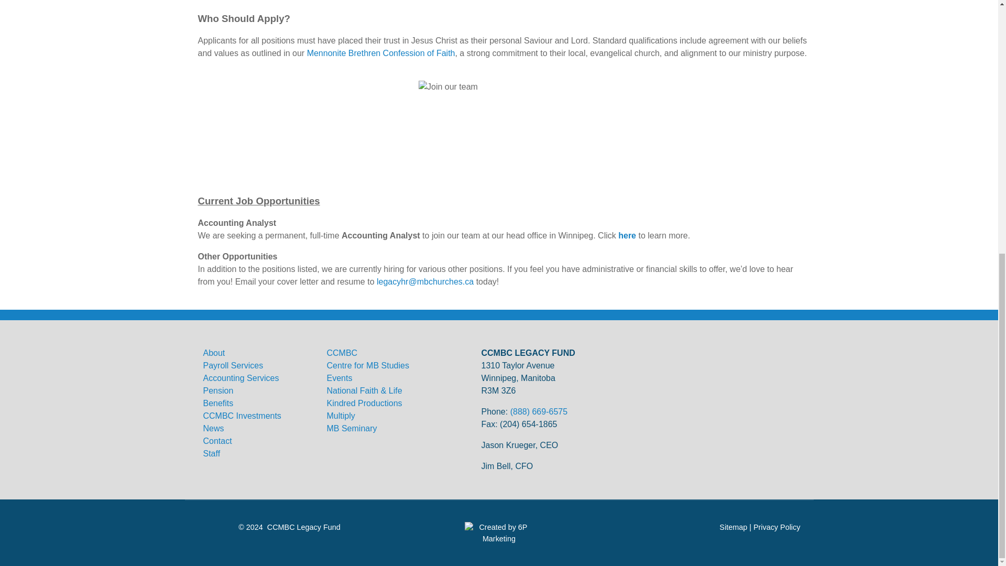  What do you see at coordinates (241, 378) in the screenshot?
I see `Accounting Services` at bounding box center [241, 378].